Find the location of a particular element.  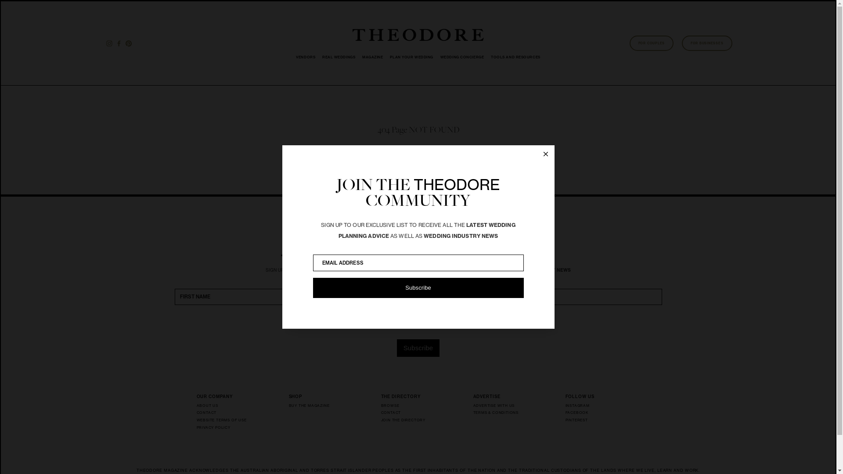

FOR BUSINESSES is located at coordinates (707, 43).